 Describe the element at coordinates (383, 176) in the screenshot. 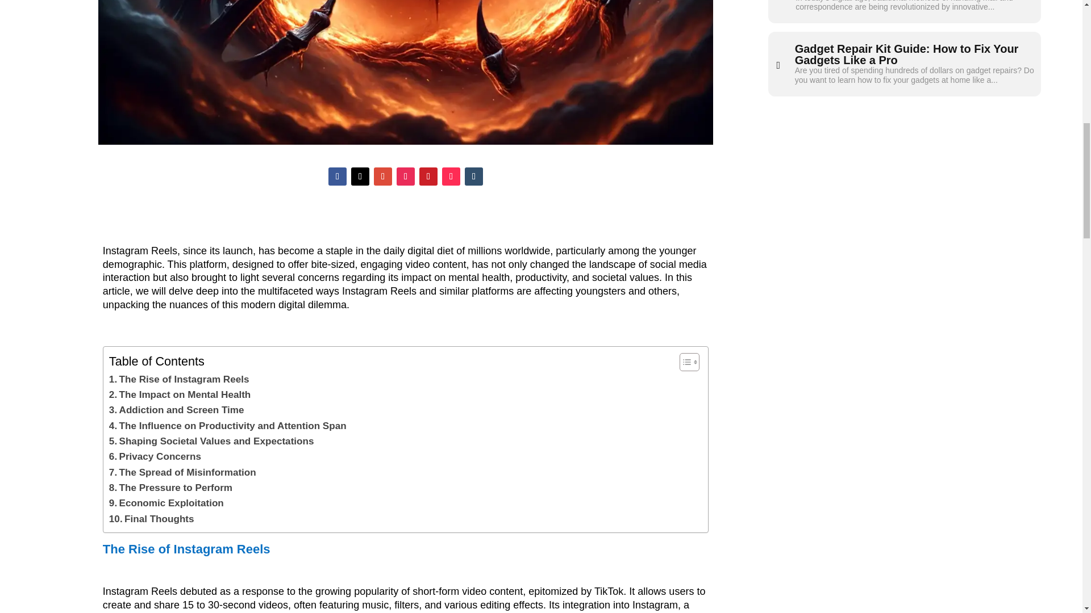

I see `Follow on google-plus` at that location.